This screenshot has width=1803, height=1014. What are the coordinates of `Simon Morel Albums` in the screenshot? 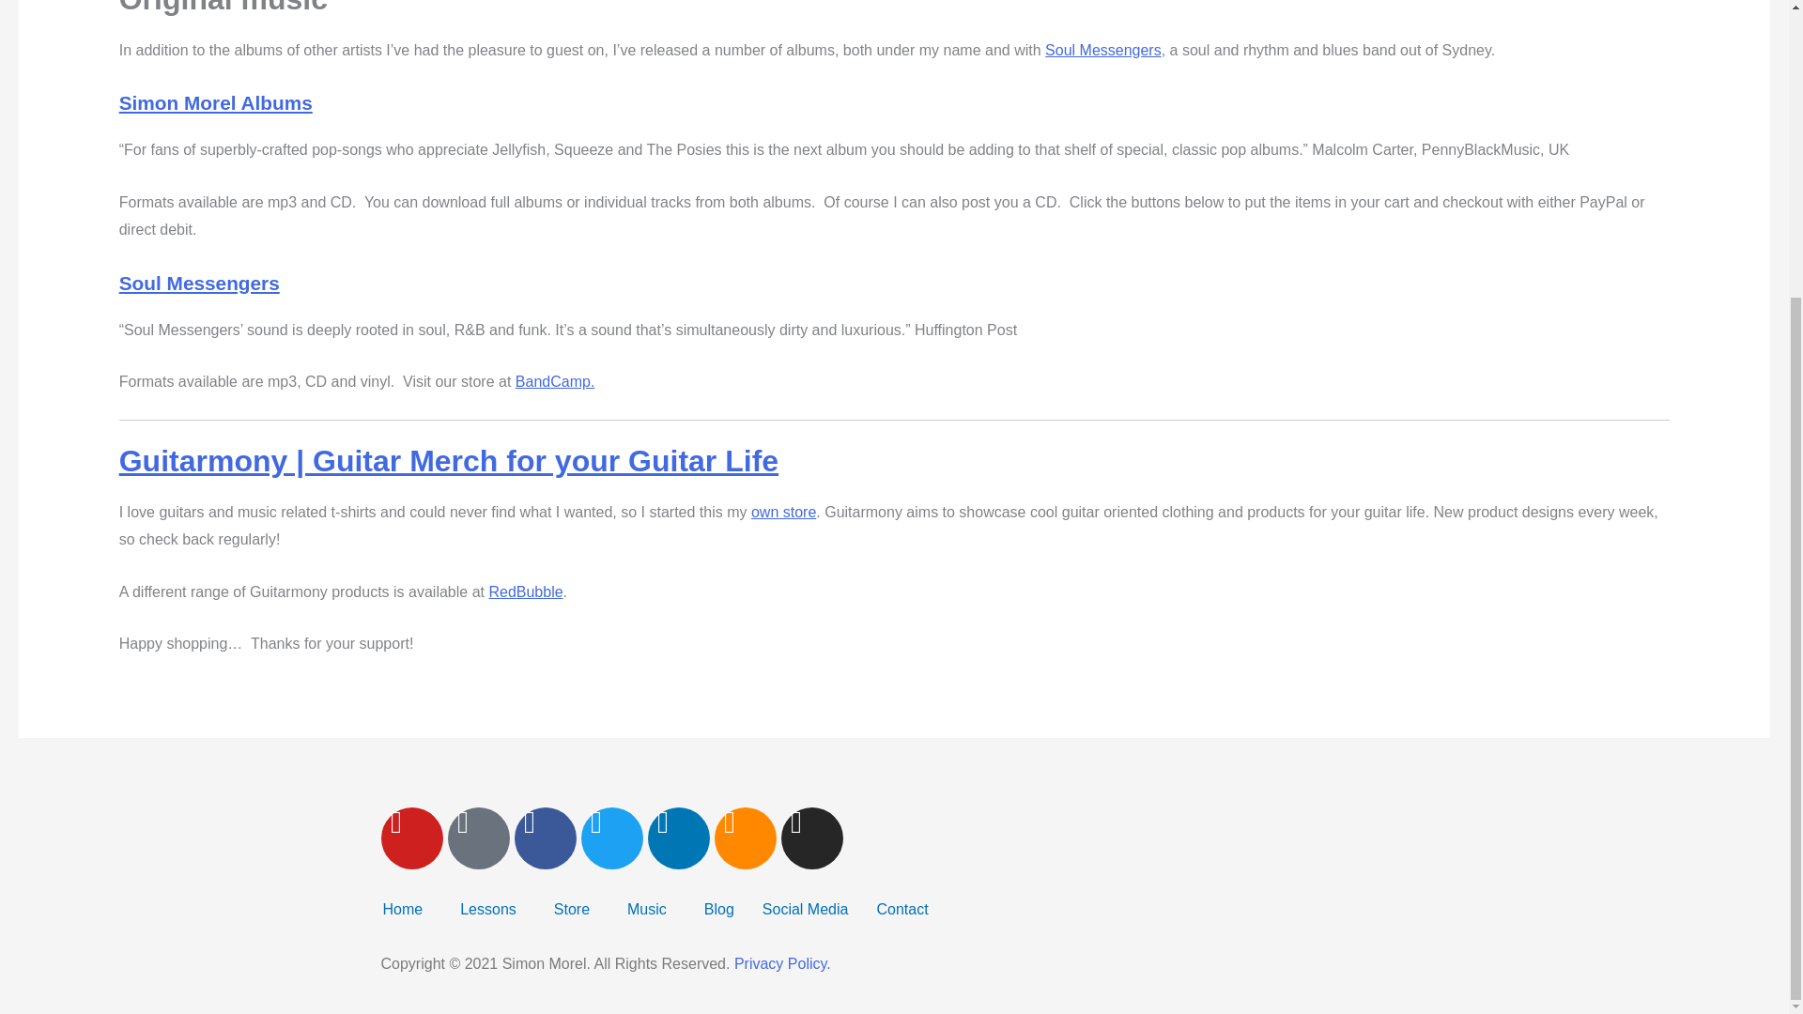 It's located at (215, 102).